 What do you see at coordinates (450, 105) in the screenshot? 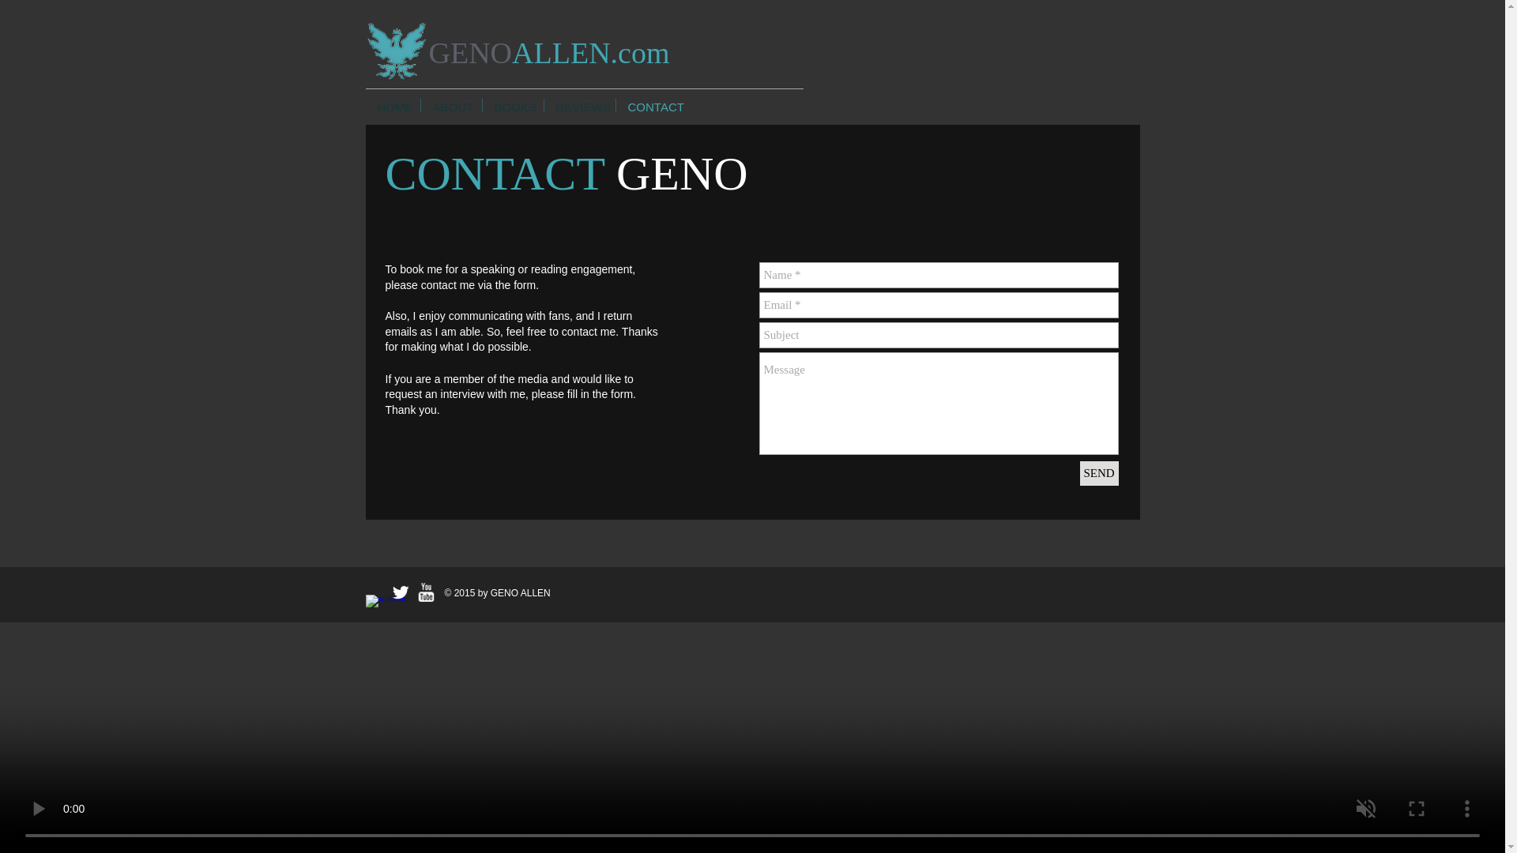
I see `ABOUT` at bounding box center [450, 105].